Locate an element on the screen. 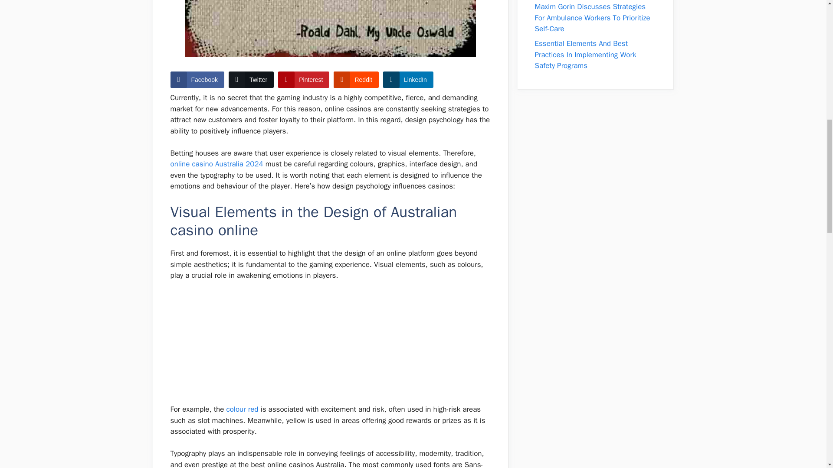  online casino Australia 2024 is located at coordinates (216, 164).